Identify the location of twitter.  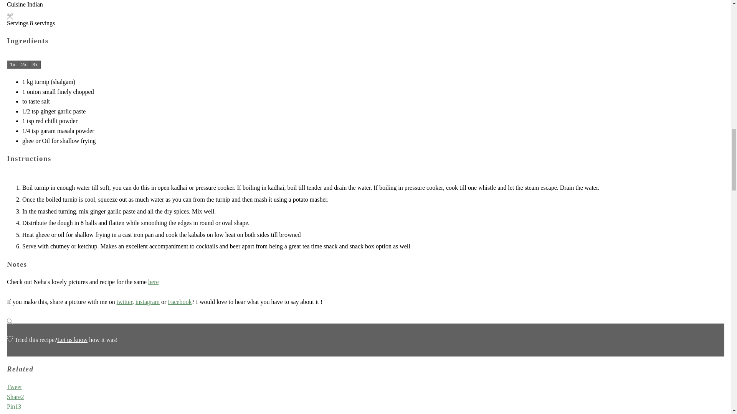
(124, 301).